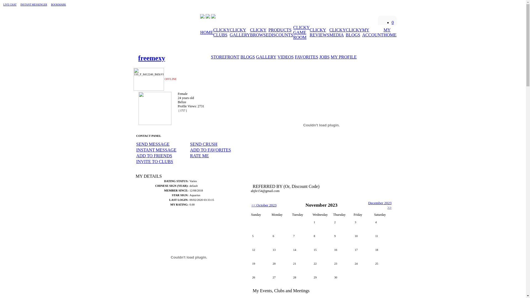 Image resolution: width=530 pixels, height=298 pixels. What do you see at coordinates (301, 33) in the screenshot?
I see `CLICKY
GAME ROOM` at bounding box center [301, 33].